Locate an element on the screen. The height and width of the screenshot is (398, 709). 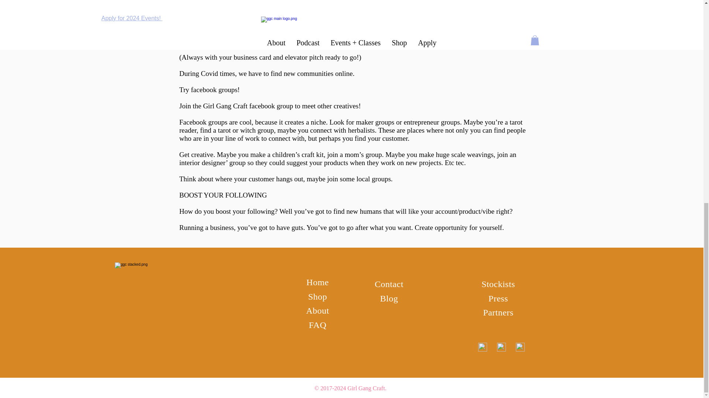
FAQ is located at coordinates (317, 325).